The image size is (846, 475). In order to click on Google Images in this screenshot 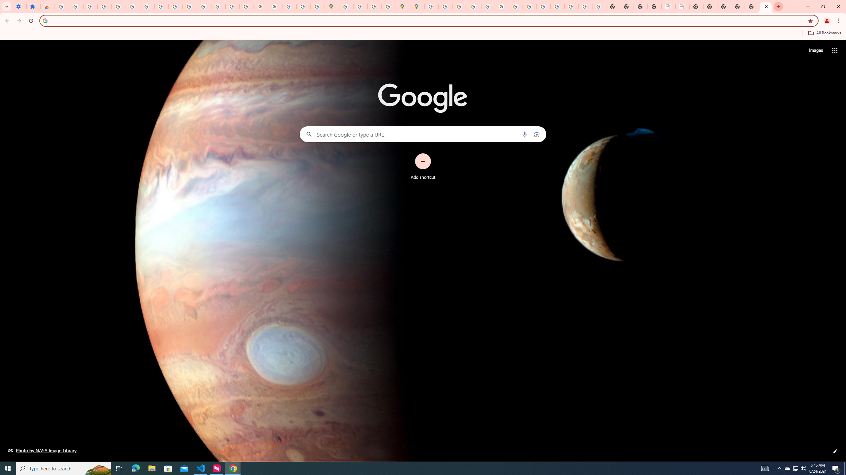, I will do `click(599, 7)`.